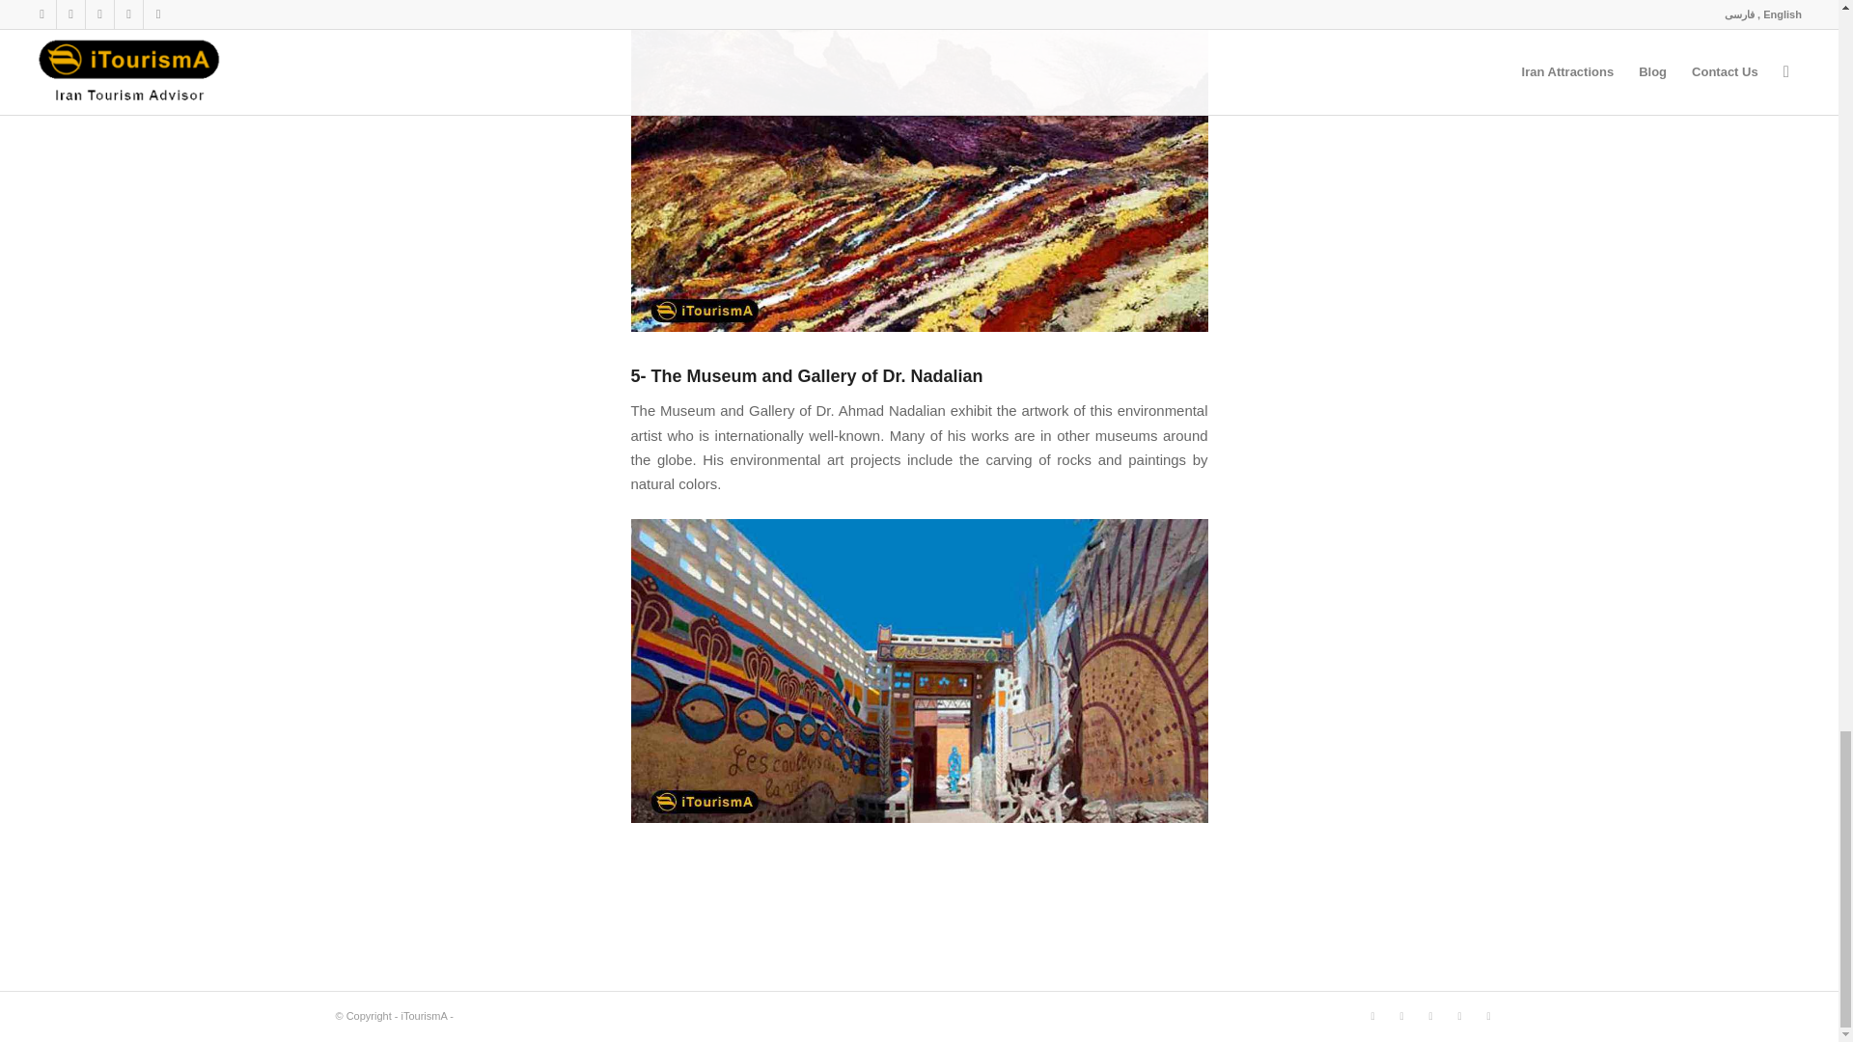 This screenshot has height=1042, width=1853. I want to click on Twitter, so click(1459, 1015).